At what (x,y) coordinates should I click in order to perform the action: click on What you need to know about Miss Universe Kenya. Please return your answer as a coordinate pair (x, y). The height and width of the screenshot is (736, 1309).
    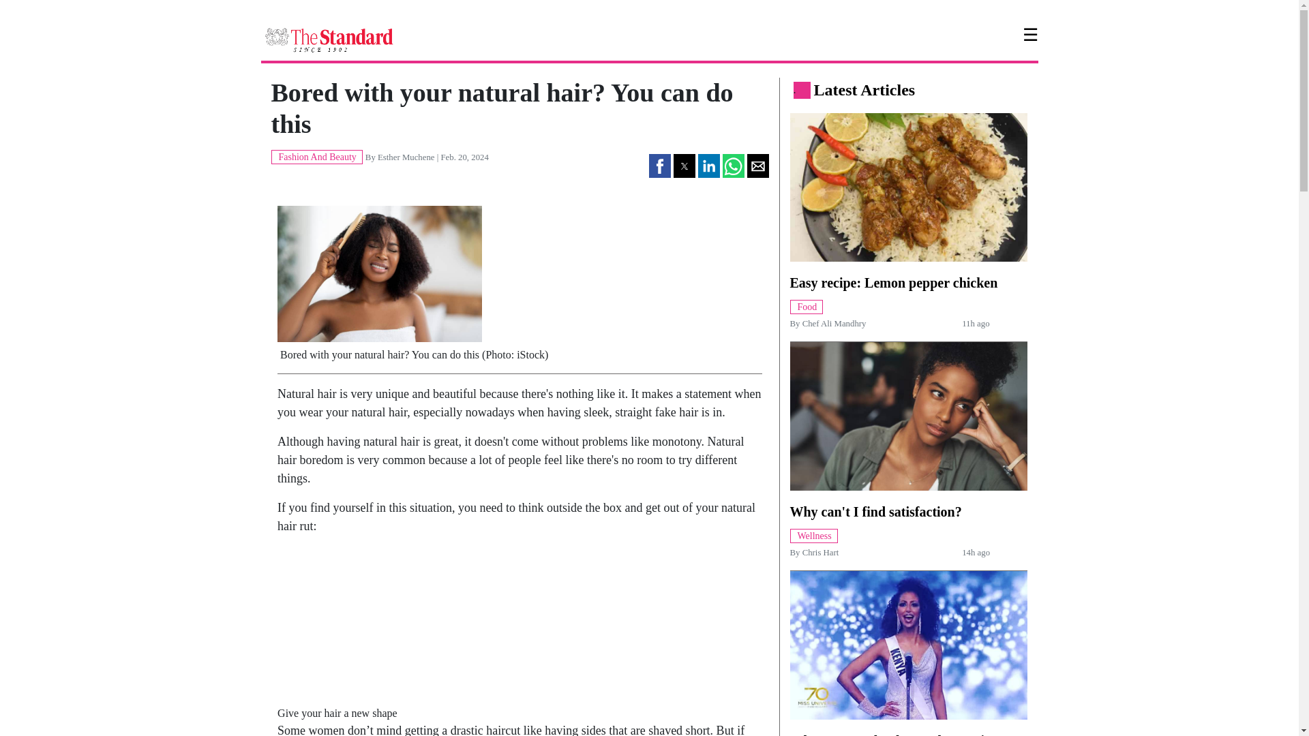
    Looking at the image, I should click on (892, 735).